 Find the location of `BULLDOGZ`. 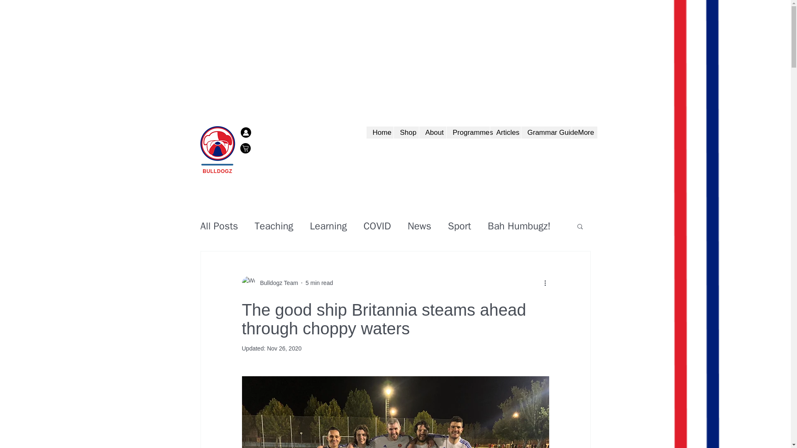

BULLDOGZ is located at coordinates (217, 171).